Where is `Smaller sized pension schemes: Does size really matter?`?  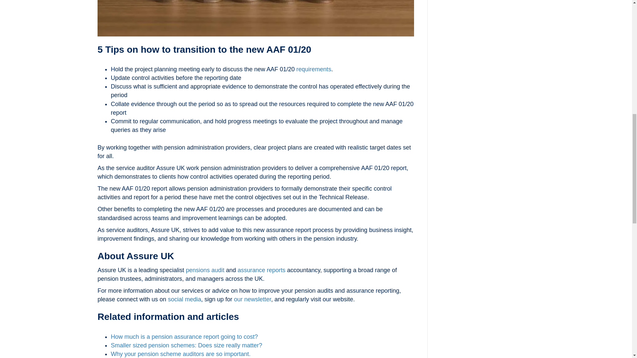 Smaller sized pension schemes: Does size really matter? is located at coordinates (186, 345).